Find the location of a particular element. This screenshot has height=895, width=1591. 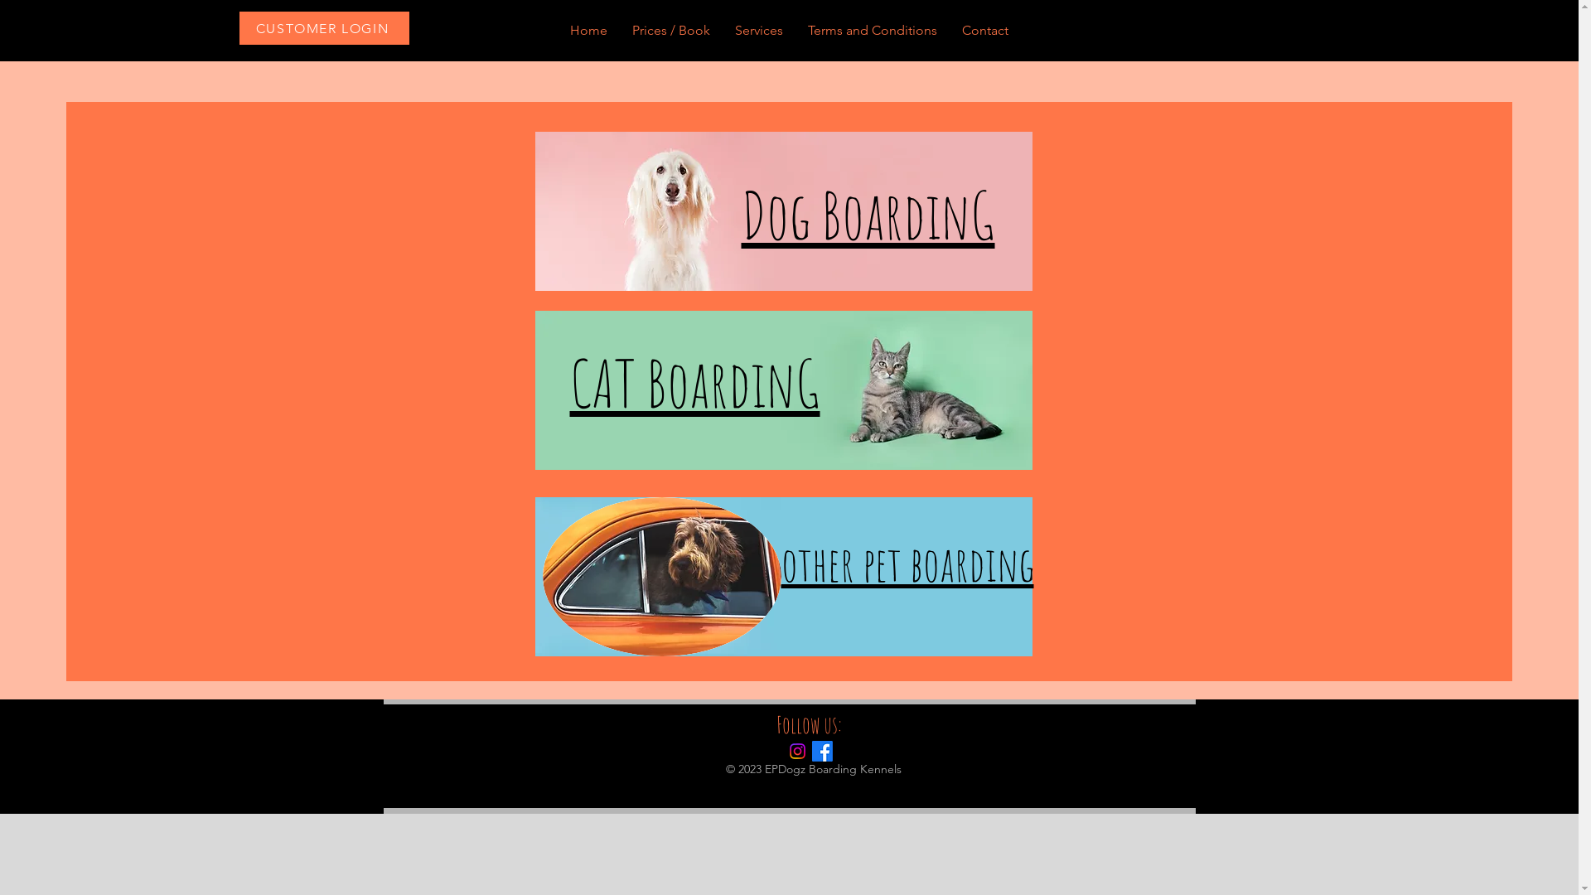

Home is located at coordinates (588, 31).